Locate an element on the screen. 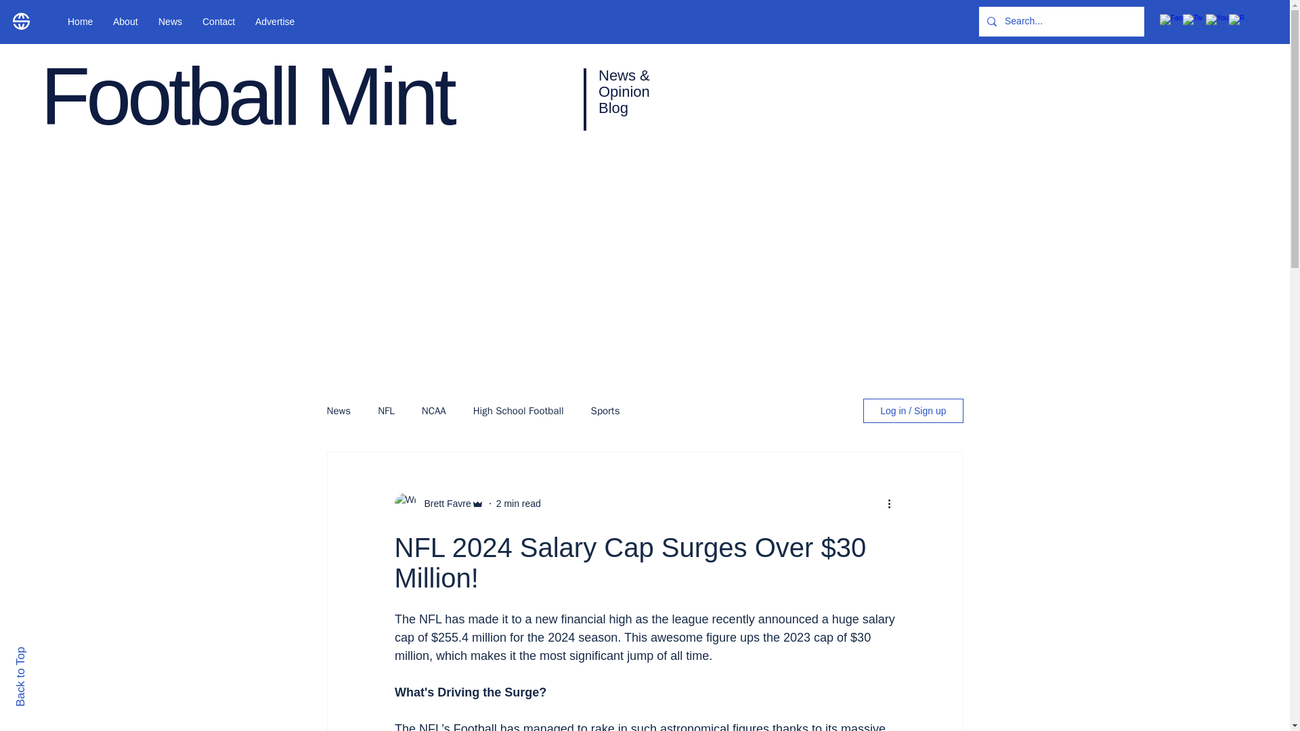 This screenshot has width=1300, height=731. Football Mint is located at coordinates (246, 96).